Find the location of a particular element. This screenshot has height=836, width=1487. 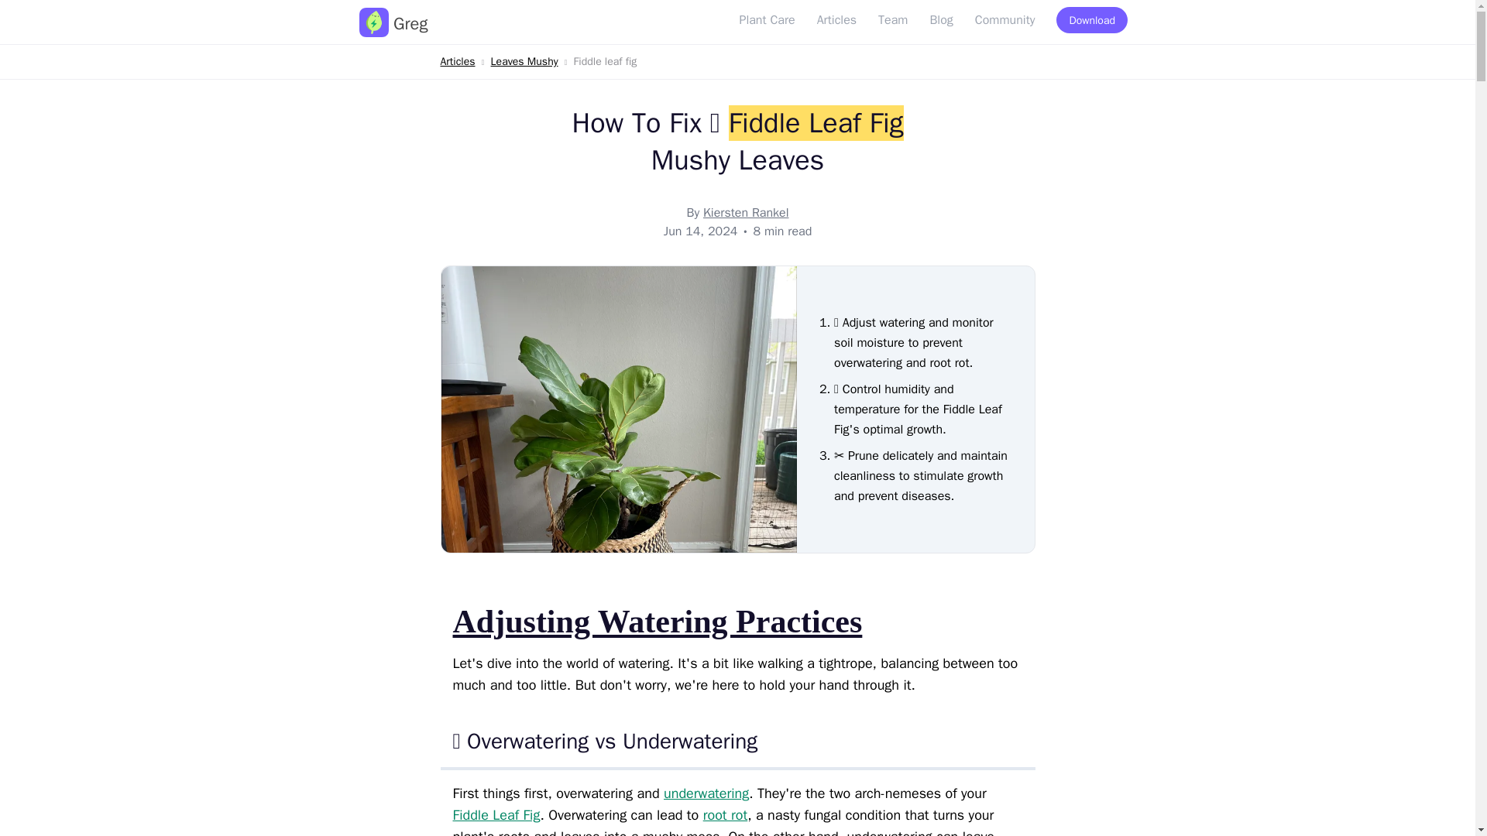

Team is located at coordinates (892, 20).